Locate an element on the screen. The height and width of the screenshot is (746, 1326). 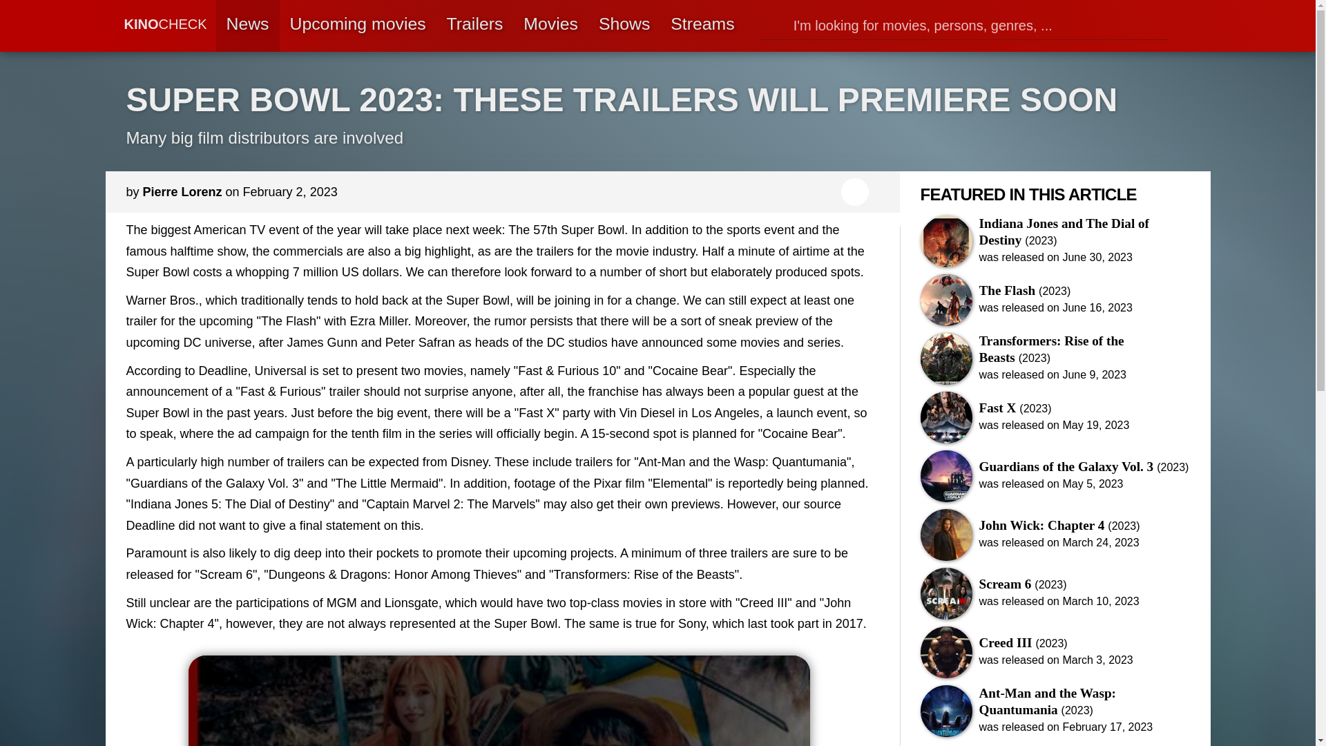
Current cinema releases is located at coordinates (358, 26).